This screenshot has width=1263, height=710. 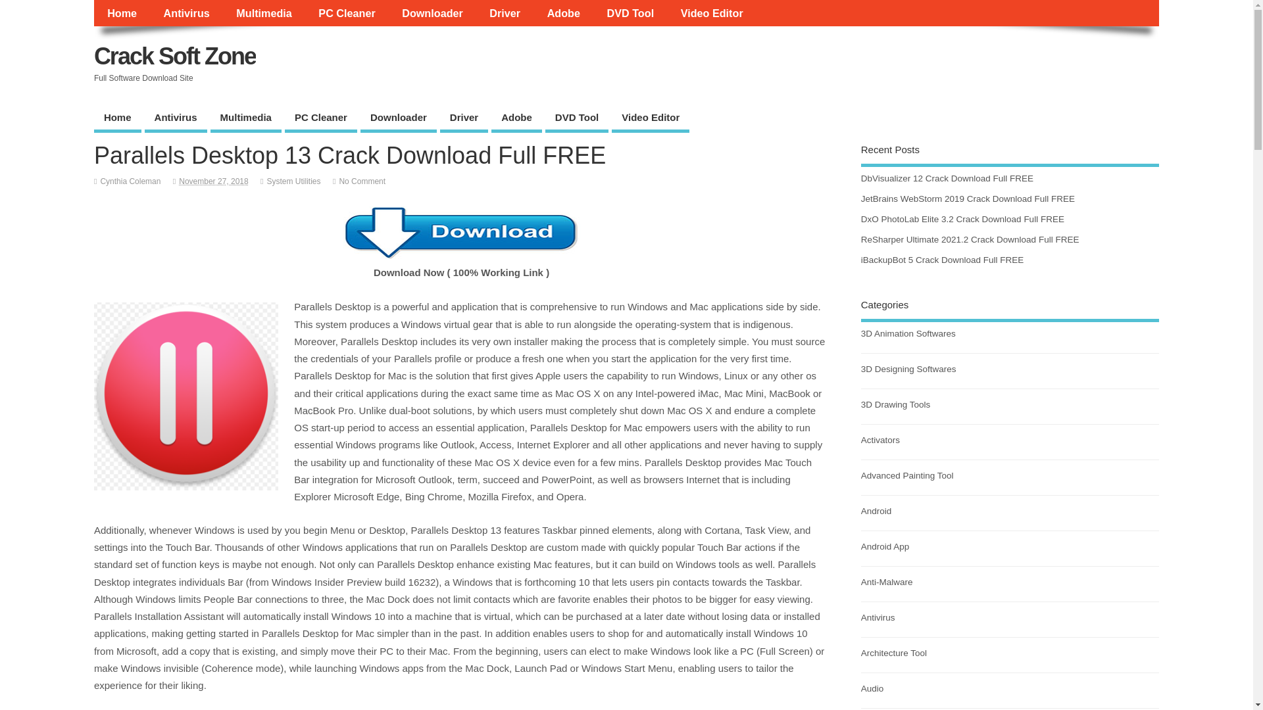 What do you see at coordinates (712, 13) in the screenshot?
I see `Video Editor` at bounding box center [712, 13].